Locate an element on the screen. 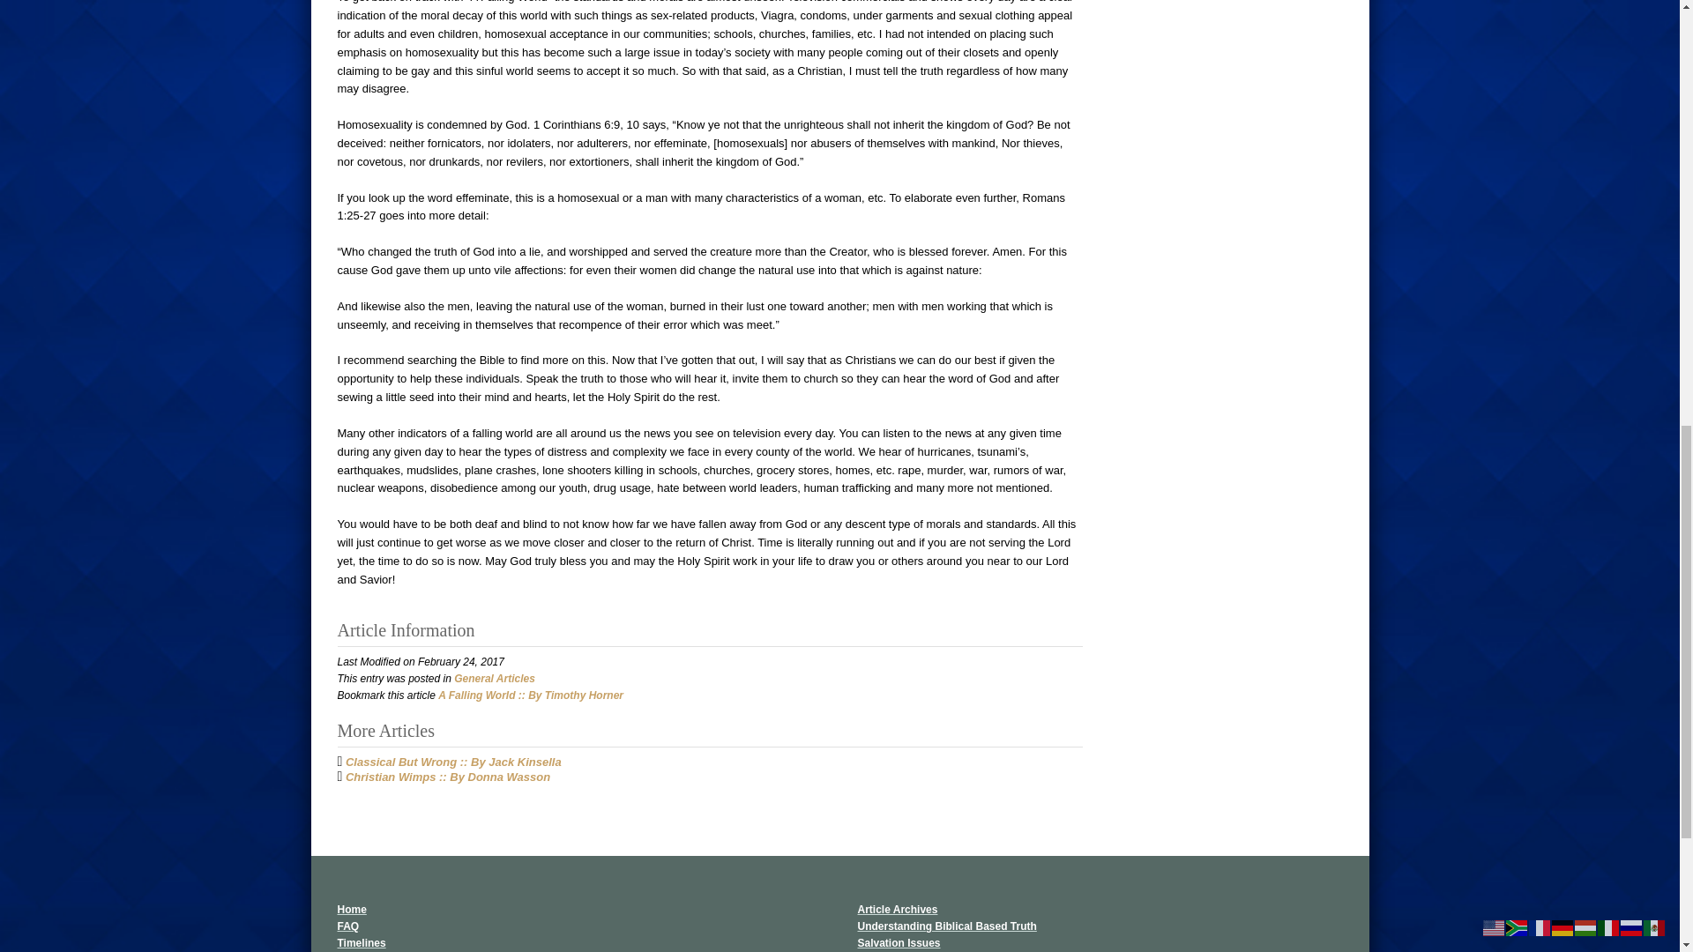 Image resolution: width=1693 pixels, height=952 pixels. Understanding Biblical Based Truth is located at coordinates (946, 926).